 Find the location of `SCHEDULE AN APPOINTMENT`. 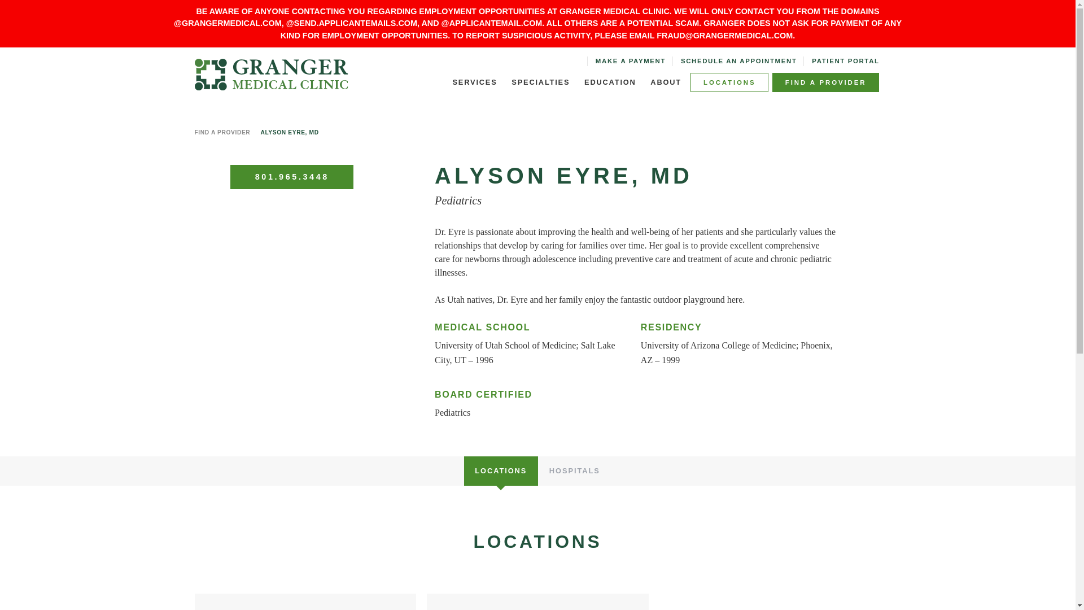

SCHEDULE AN APPOINTMENT is located at coordinates (738, 61).